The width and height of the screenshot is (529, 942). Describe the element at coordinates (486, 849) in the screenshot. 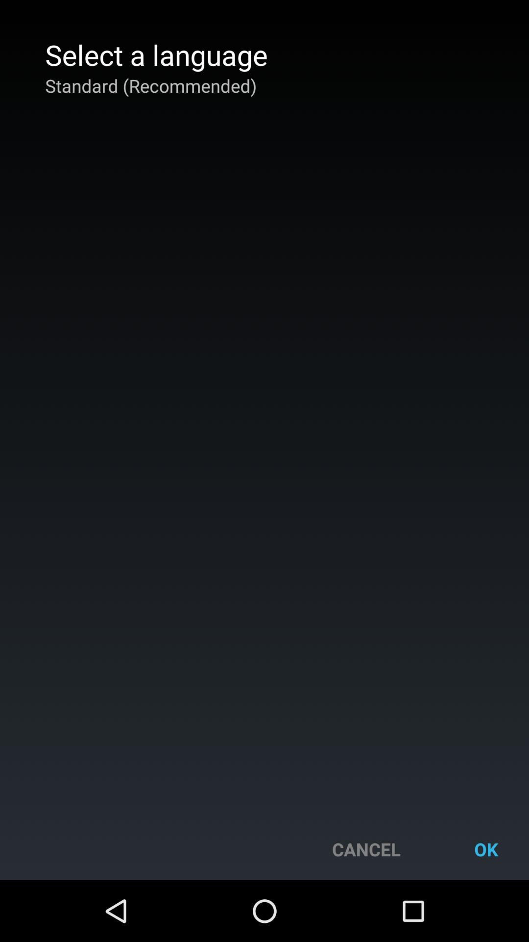

I see `press ok` at that location.